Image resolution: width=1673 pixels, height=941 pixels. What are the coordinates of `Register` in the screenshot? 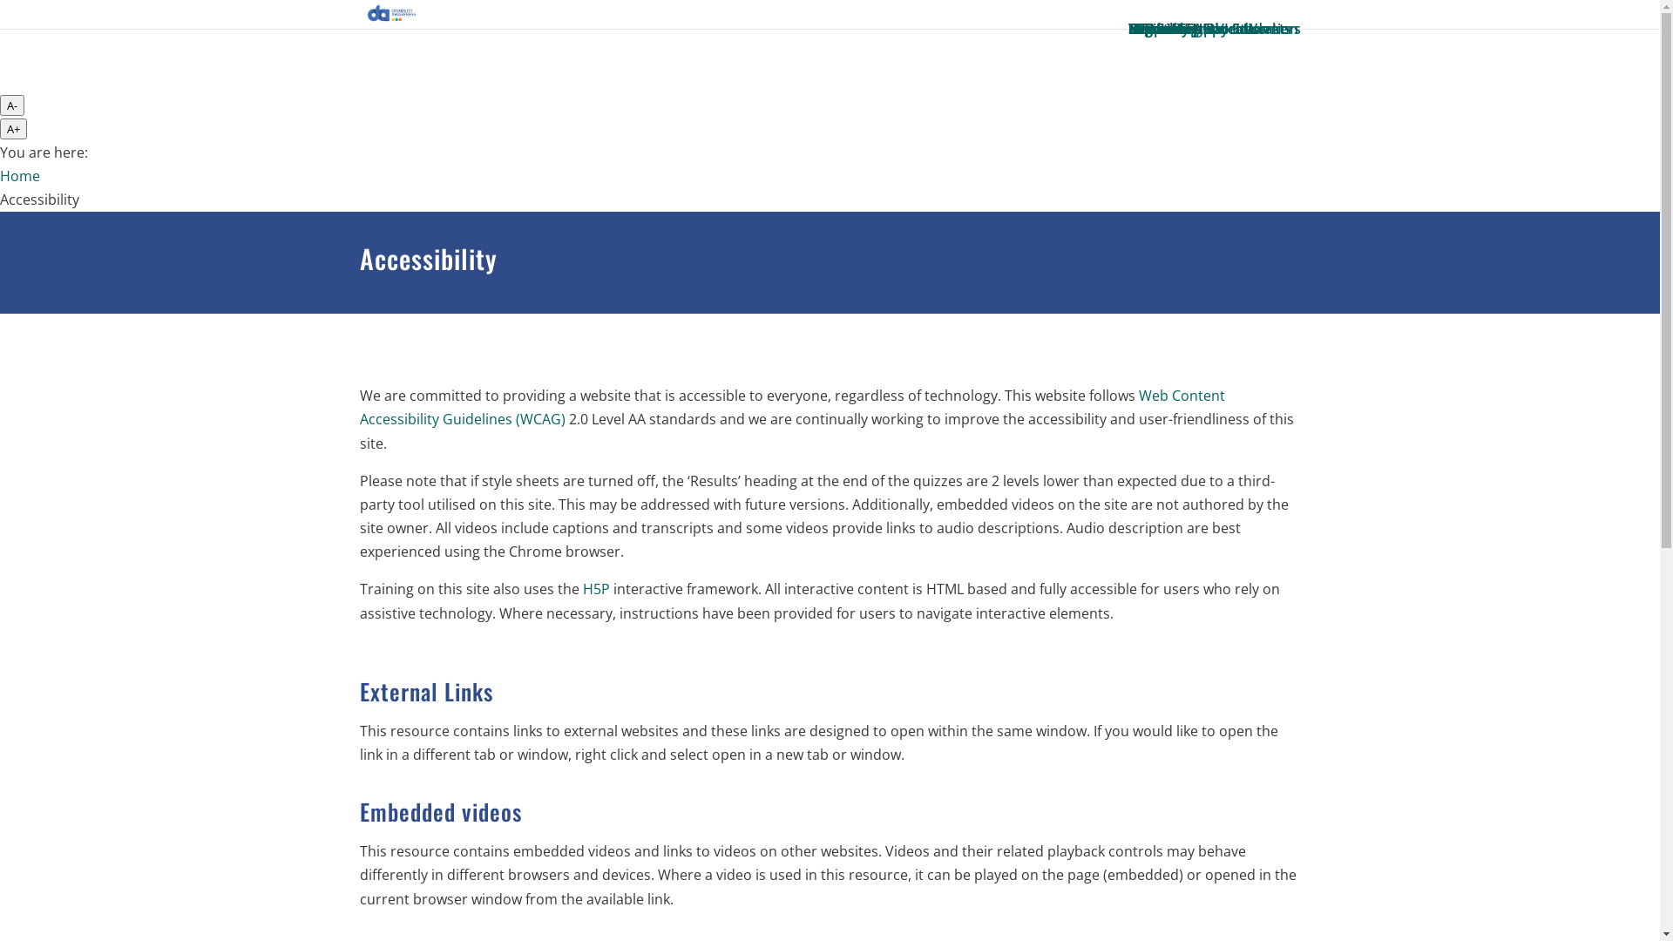 It's located at (1155, 29).